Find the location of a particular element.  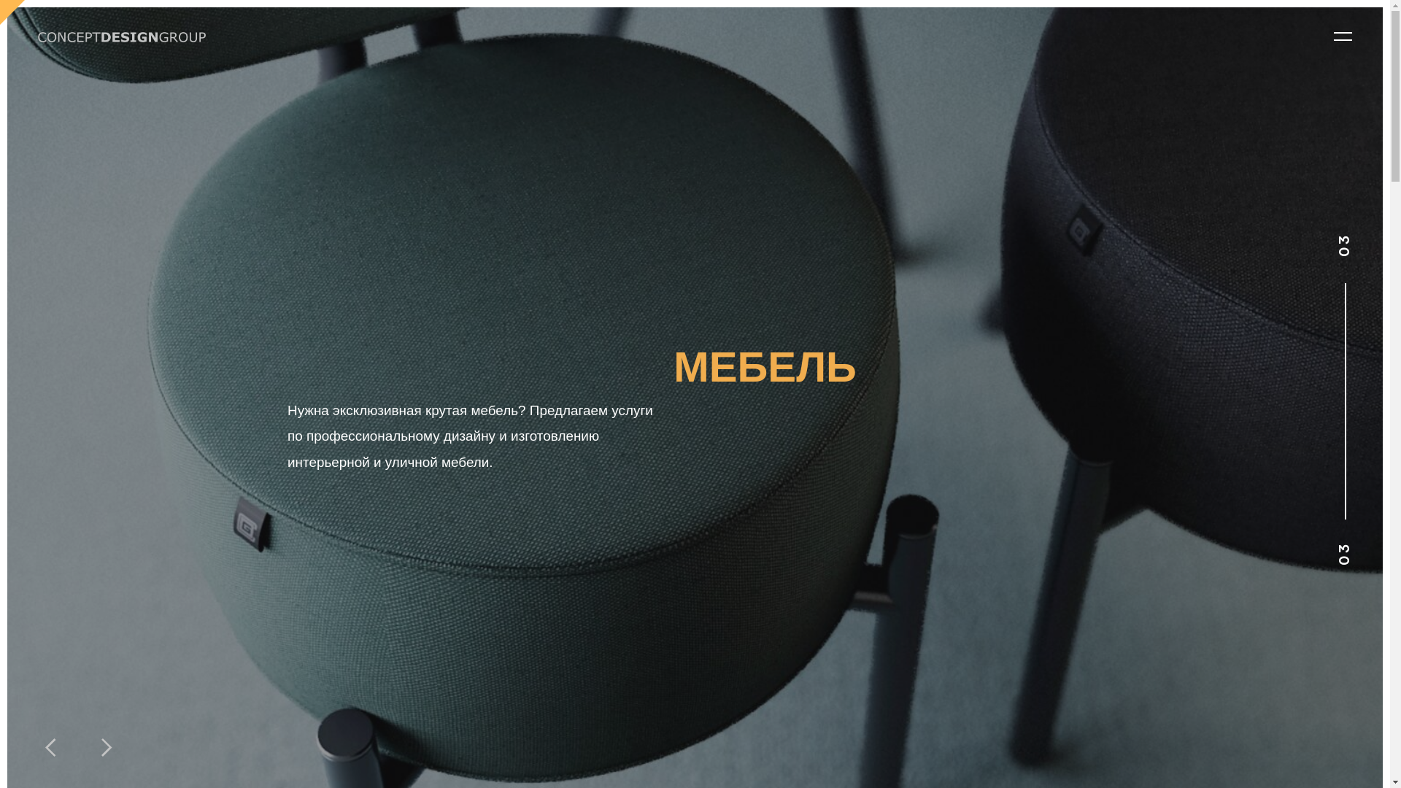

CONCEPTDESIGNGROUP is located at coordinates (122, 37).